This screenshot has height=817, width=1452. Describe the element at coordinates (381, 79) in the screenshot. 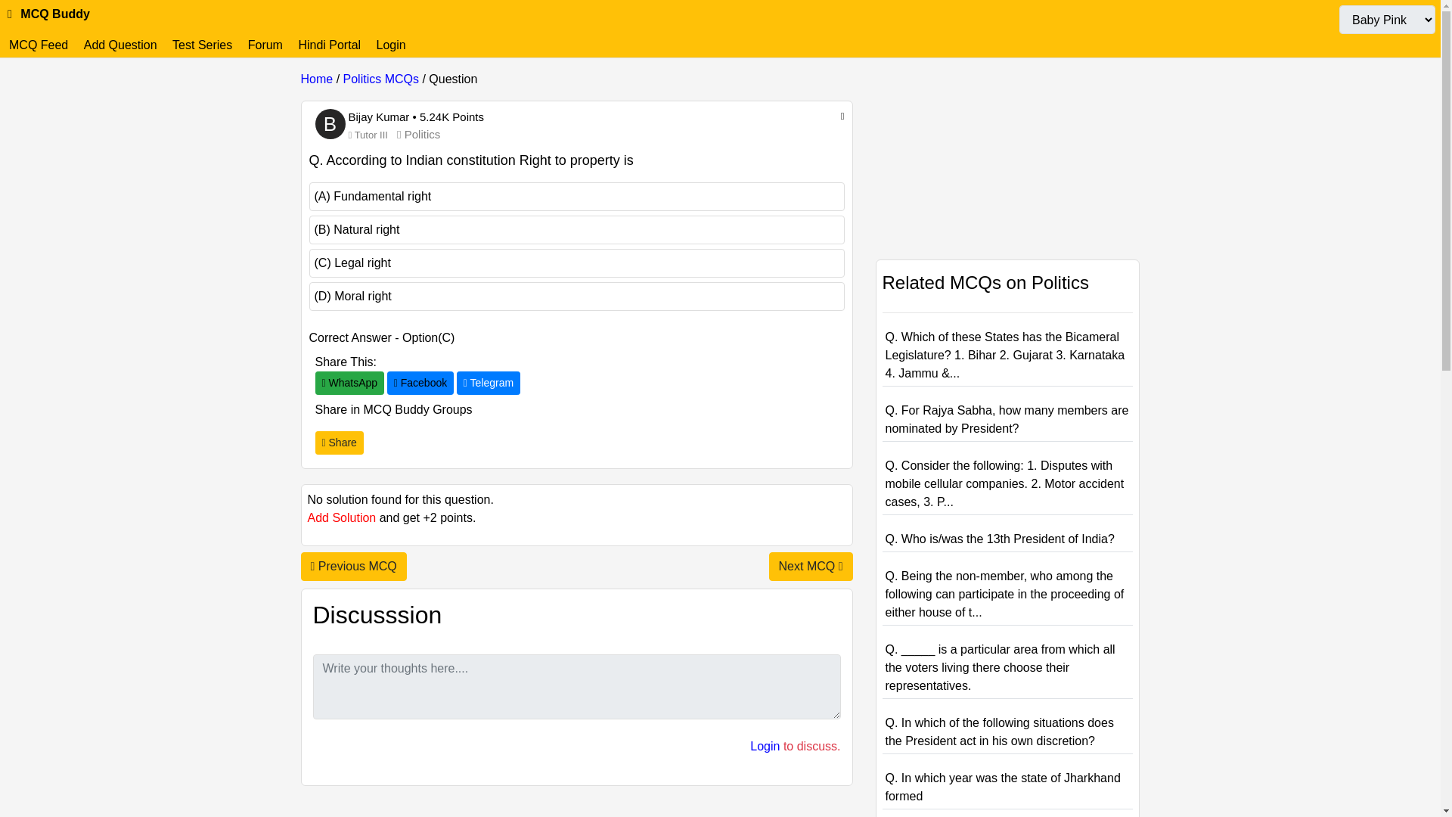

I see `Politics MCQs` at that location.